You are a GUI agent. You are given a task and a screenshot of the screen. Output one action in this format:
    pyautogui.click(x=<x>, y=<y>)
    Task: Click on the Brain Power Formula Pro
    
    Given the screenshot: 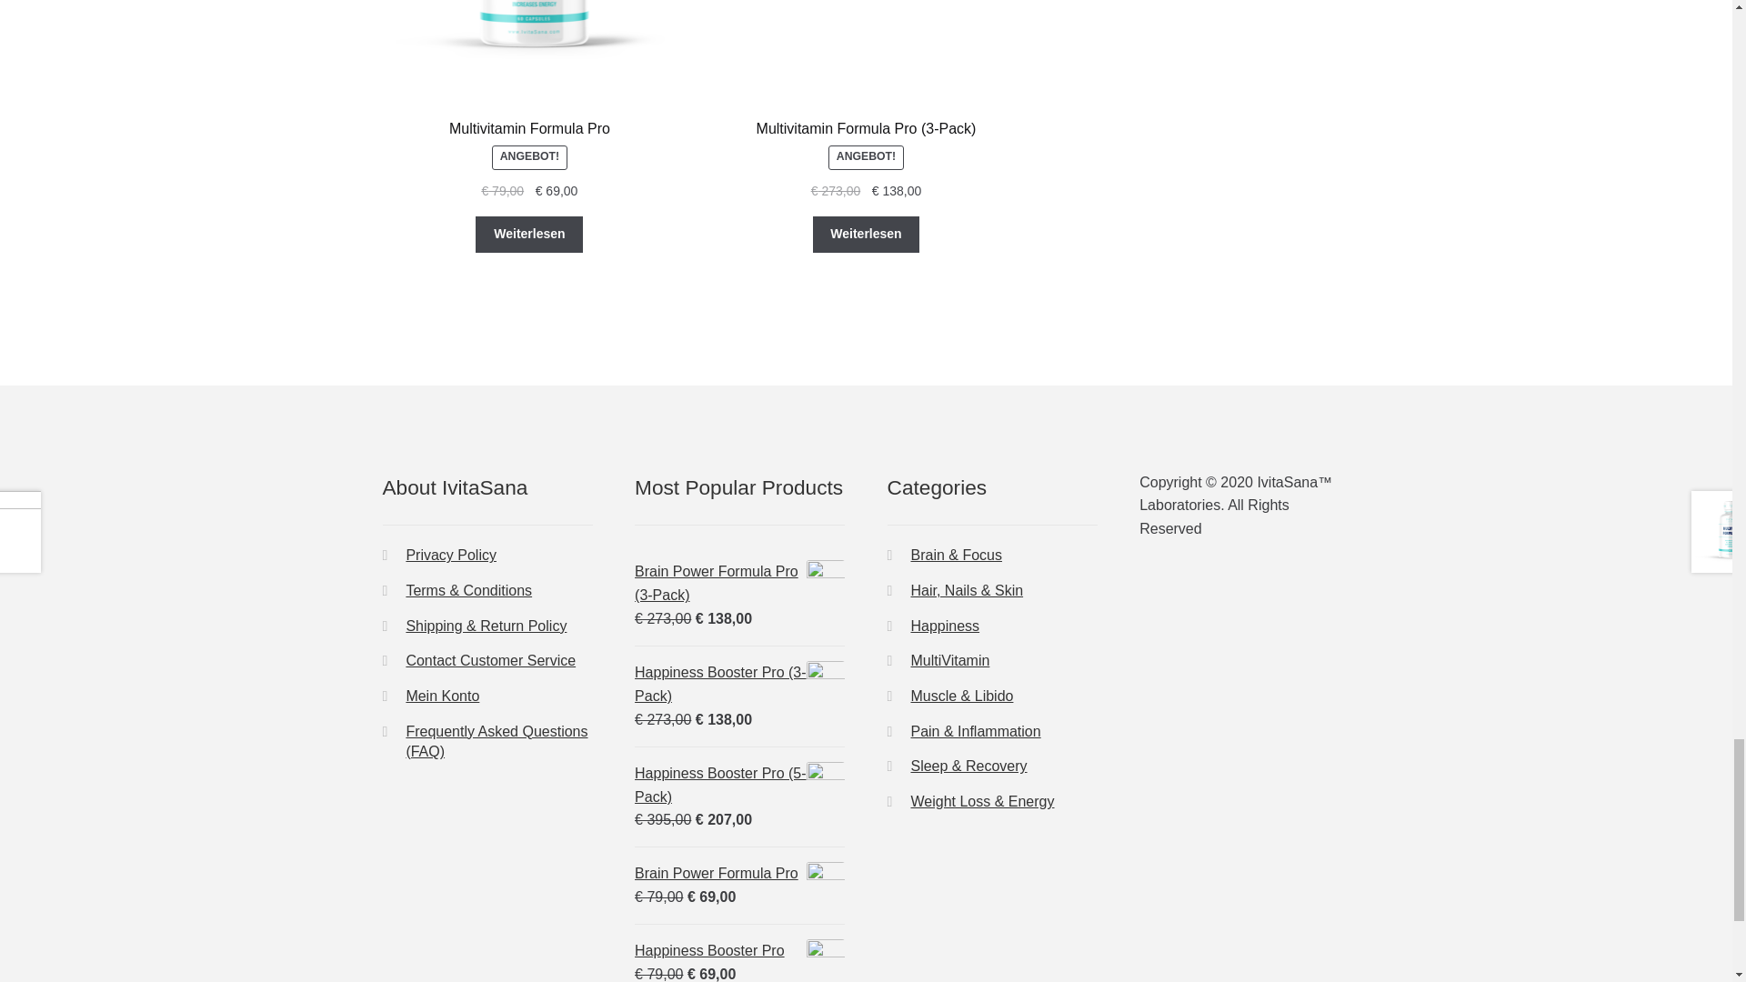 What is the action you would take?
    pyautogui.click(x=740, y=874)
    